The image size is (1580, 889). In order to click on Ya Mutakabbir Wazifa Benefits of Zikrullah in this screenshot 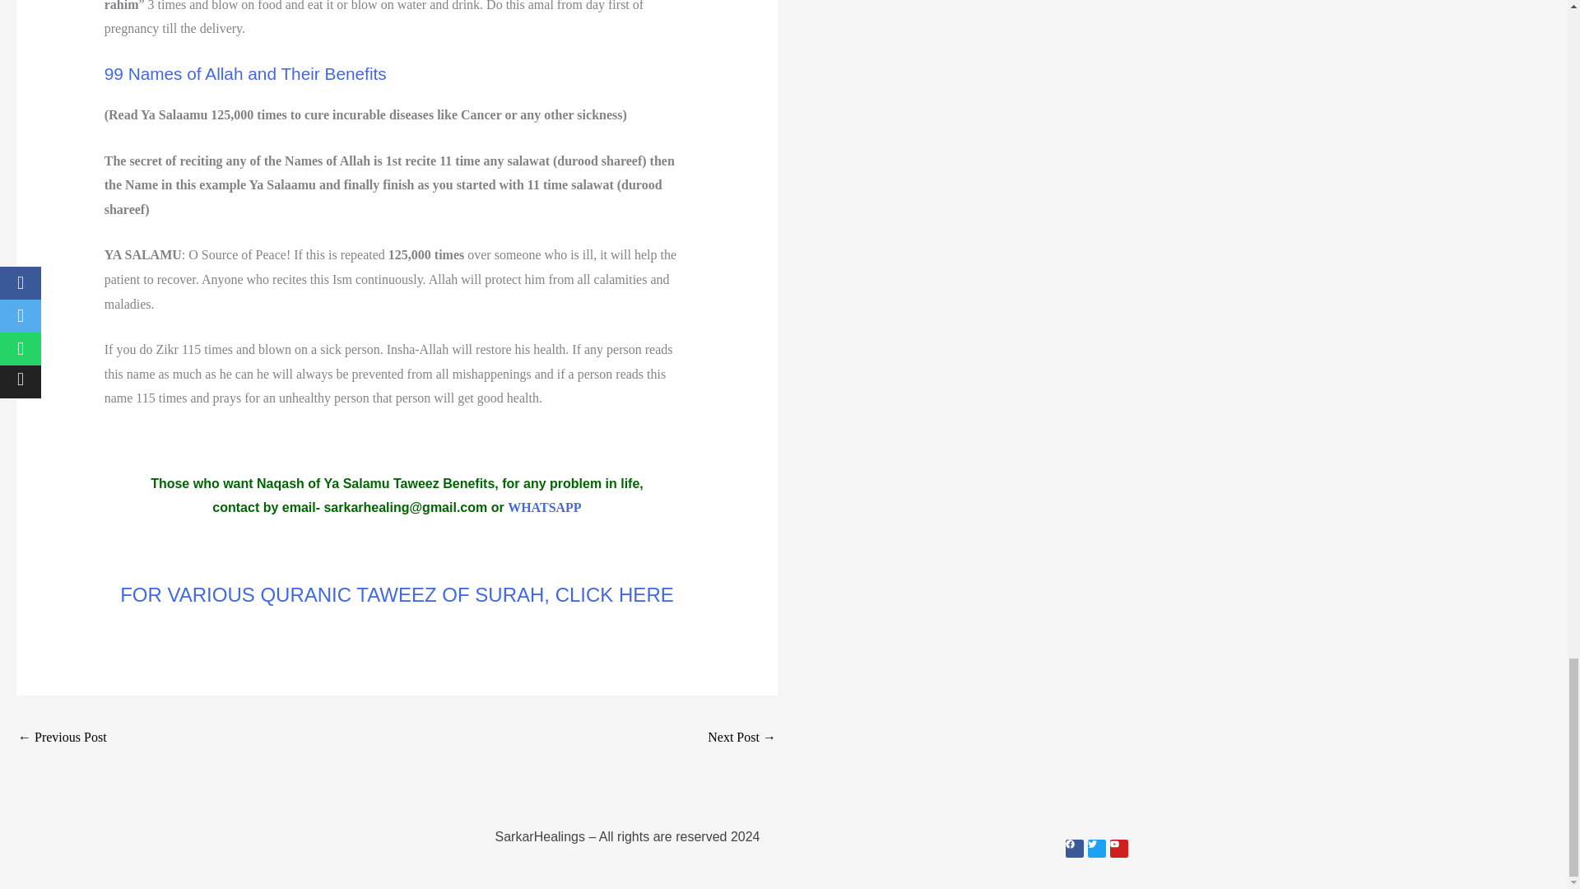, I will do `click(741, 738)`.